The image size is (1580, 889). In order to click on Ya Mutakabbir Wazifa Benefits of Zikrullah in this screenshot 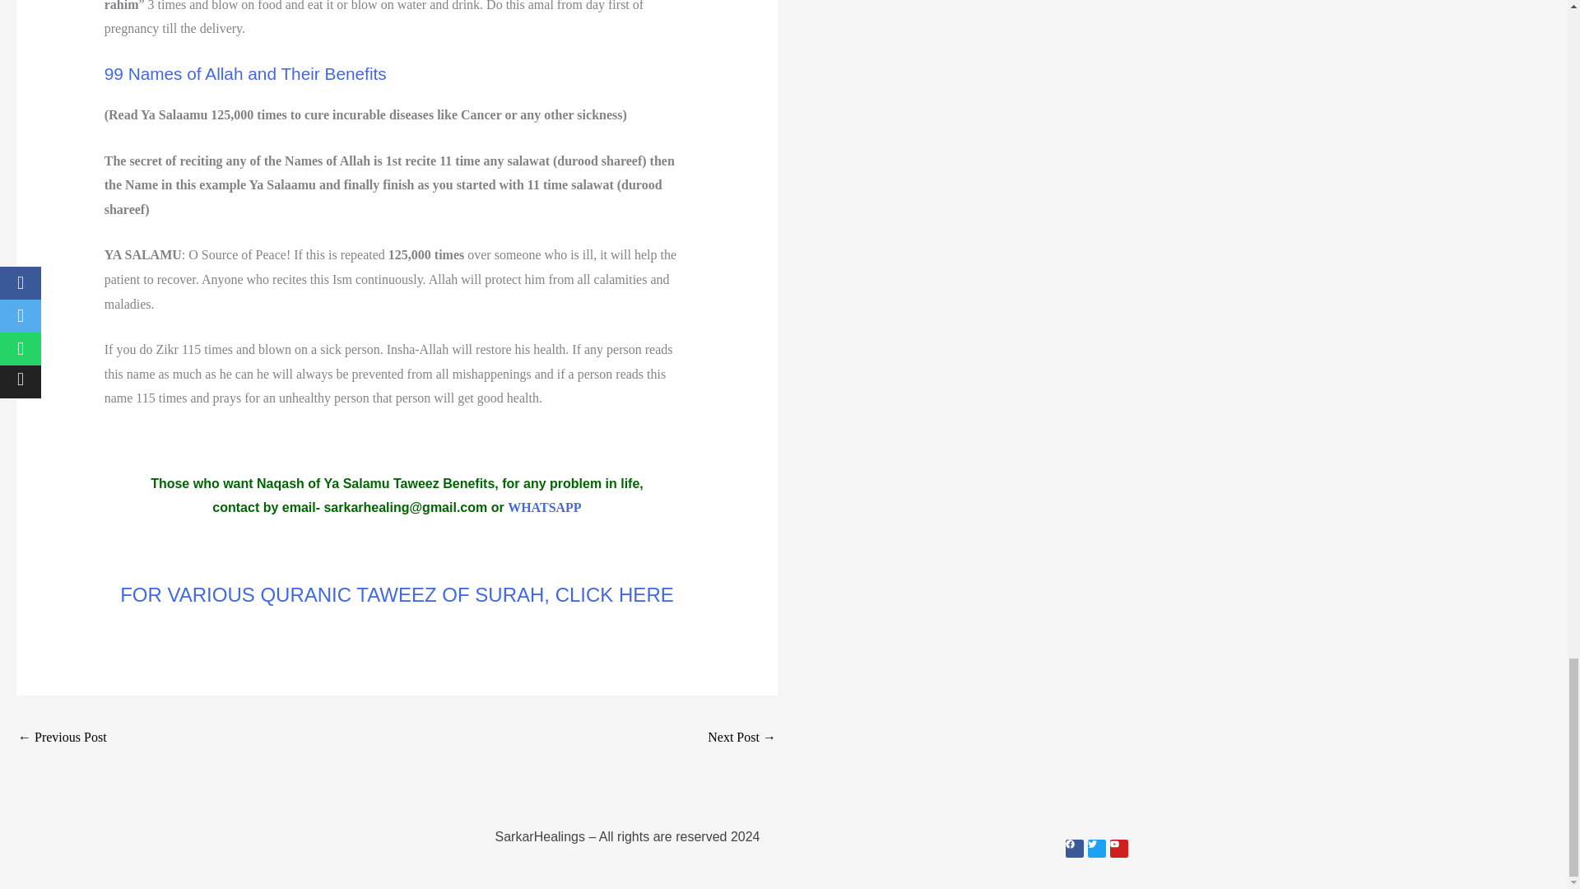, I will do `click(741, 738)`.